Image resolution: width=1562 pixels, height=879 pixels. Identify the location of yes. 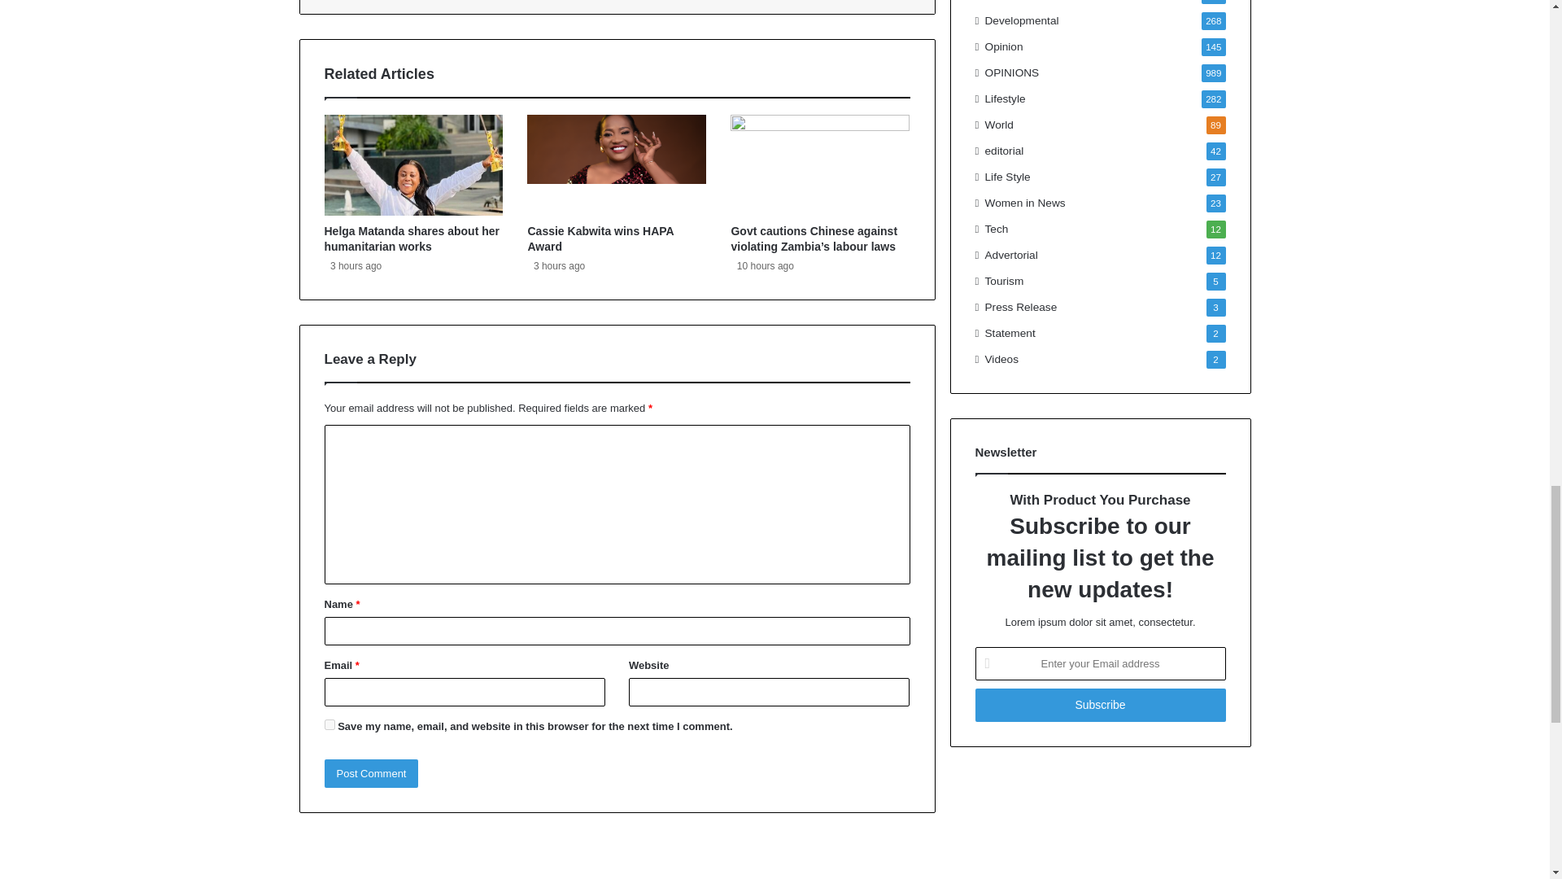
(329, 724).